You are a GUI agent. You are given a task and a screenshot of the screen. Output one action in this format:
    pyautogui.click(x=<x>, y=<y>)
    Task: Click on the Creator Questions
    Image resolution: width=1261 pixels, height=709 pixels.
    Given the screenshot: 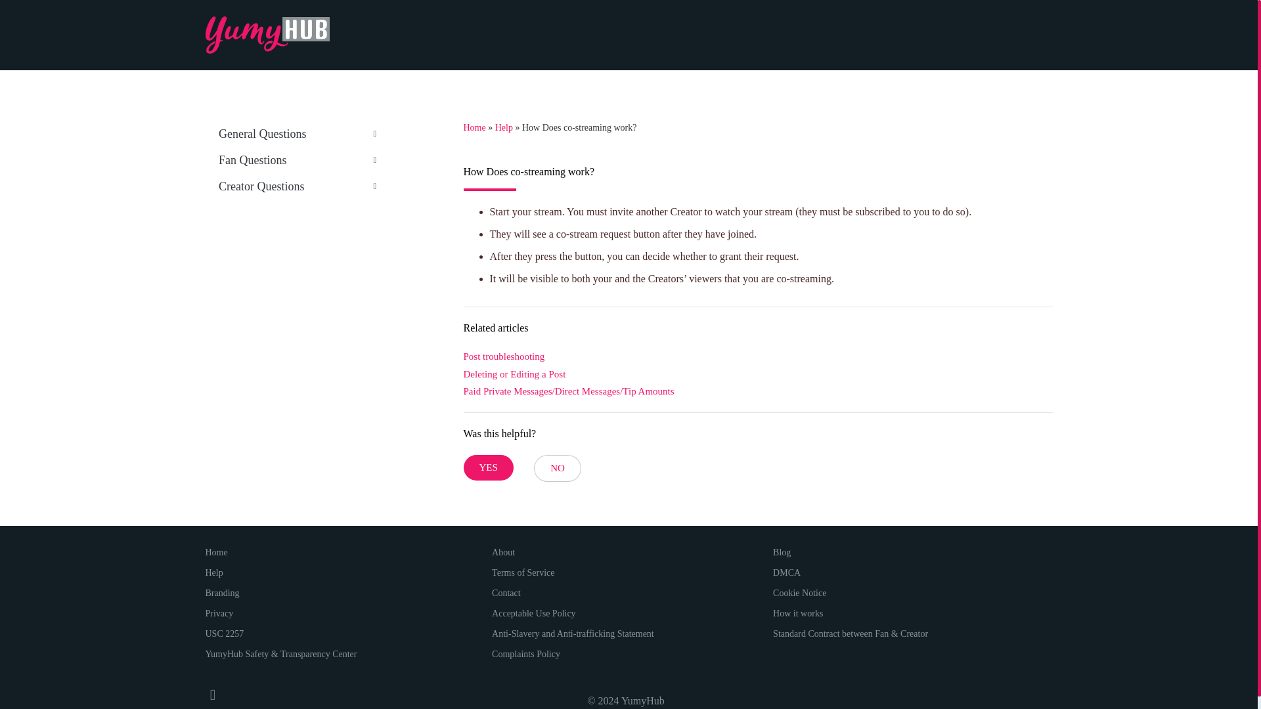 What is the action you would take?
    pyautogui.click(x=296, y=186)
    